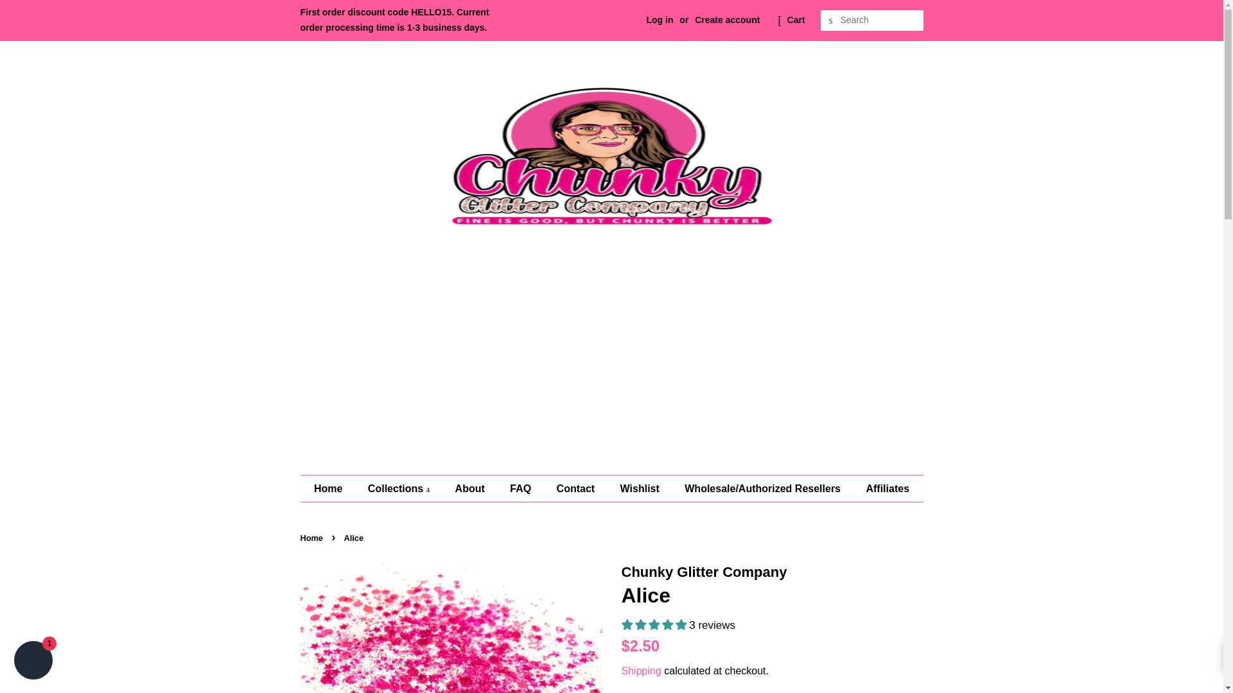 This screenshot has height=693, width=1233. I want to click on Cart, so click(796, 21).